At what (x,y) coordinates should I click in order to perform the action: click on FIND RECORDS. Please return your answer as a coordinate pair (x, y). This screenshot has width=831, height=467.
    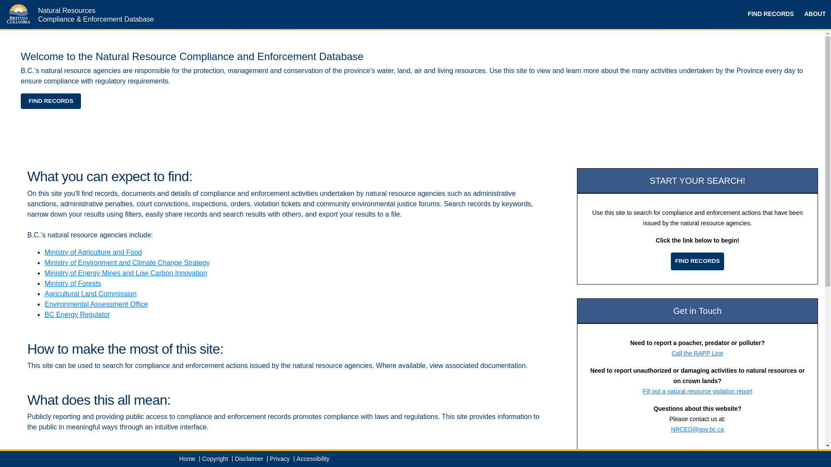
    Looking at the image, I should click on (51, 101).